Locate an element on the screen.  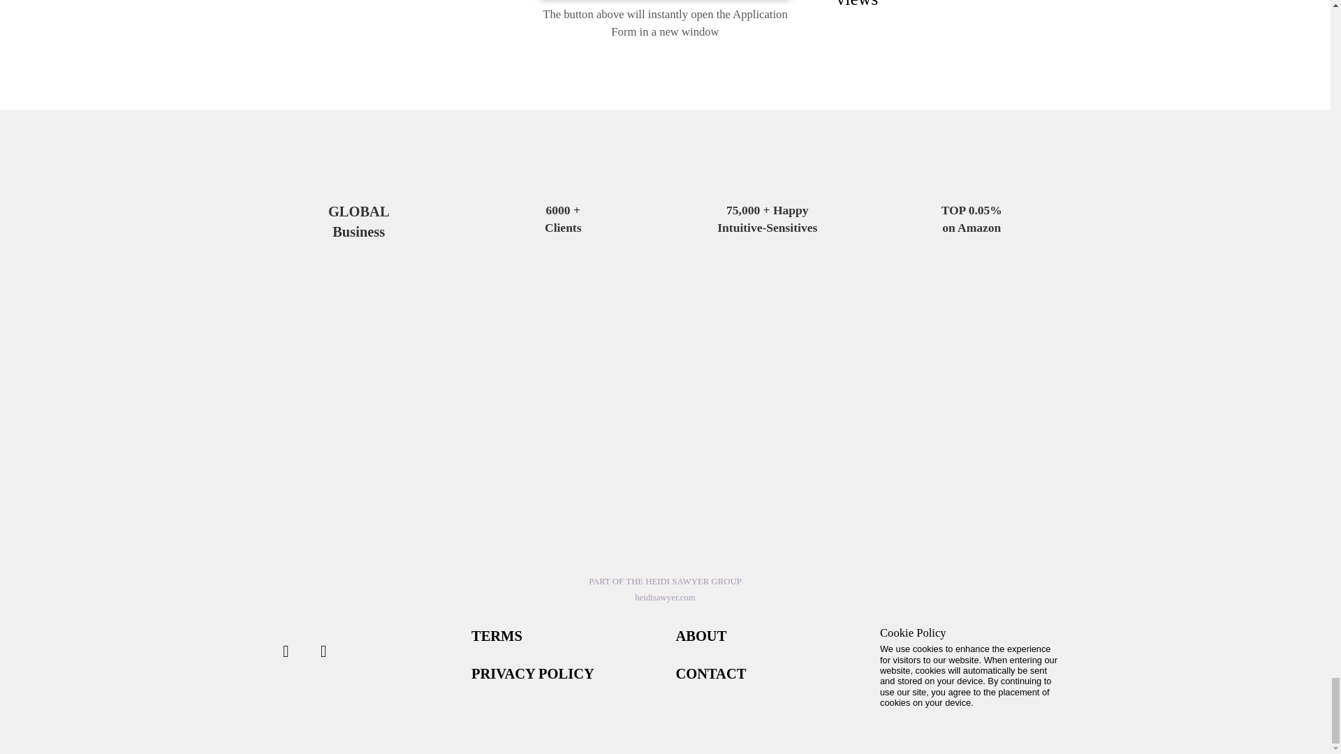
heidisawyer.com is located at coordinates (664, 597).